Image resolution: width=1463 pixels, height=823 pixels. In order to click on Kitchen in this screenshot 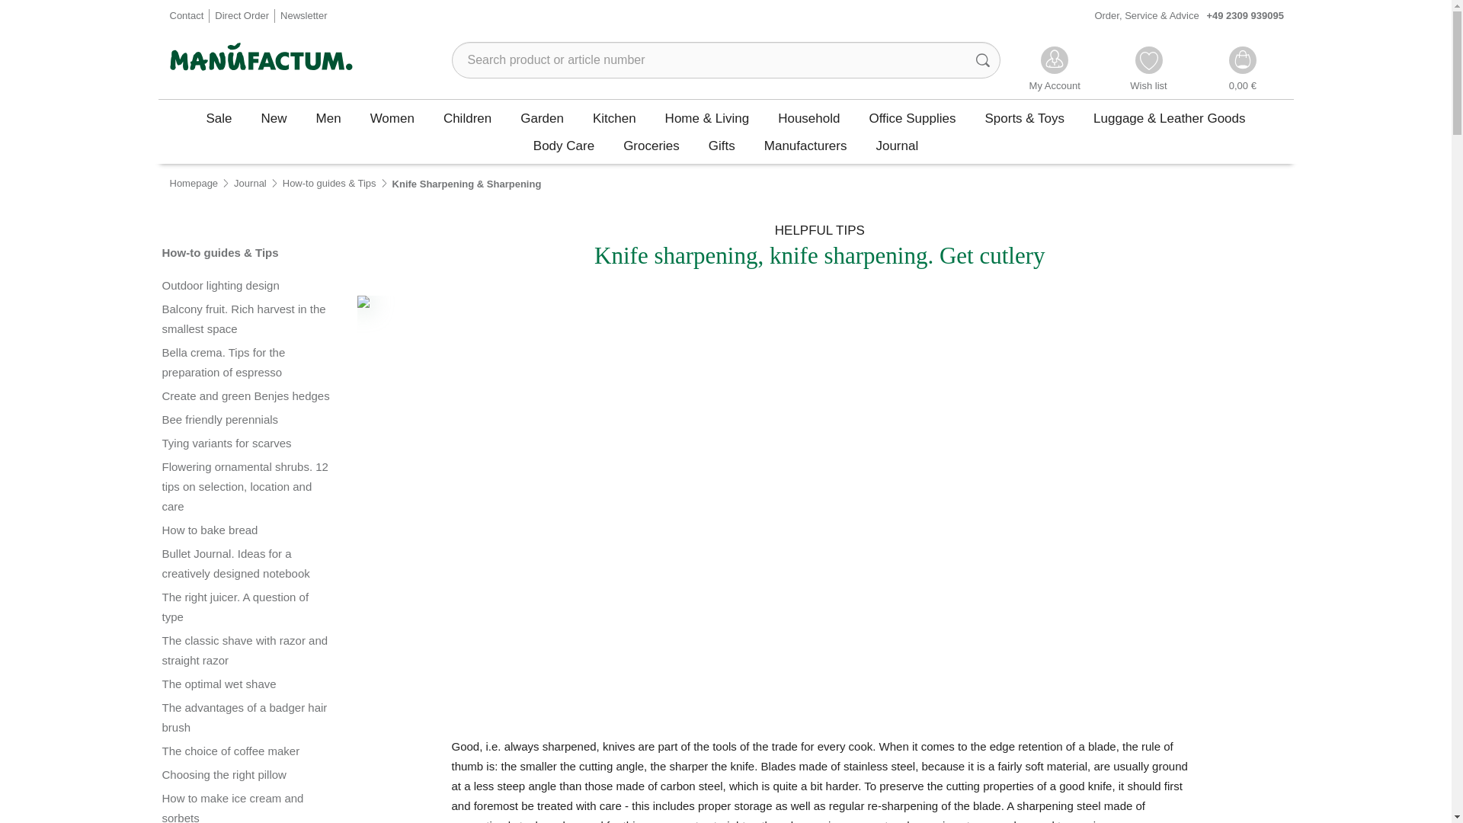, I will do `click(614, 117)`.